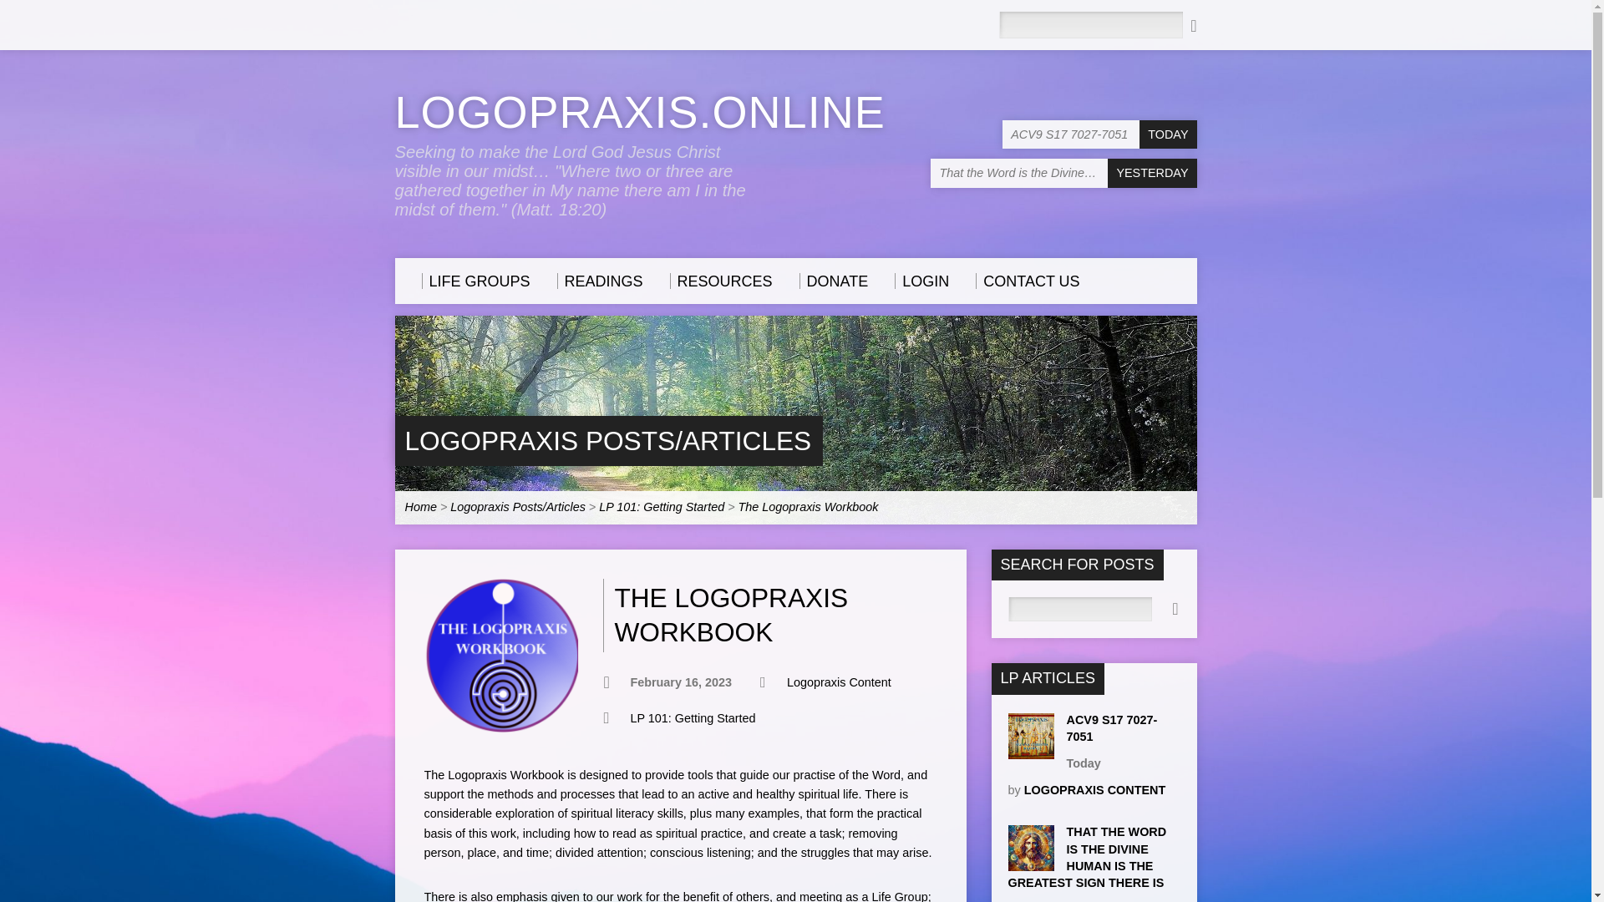 Image resolution: width=1604 pixels, height=902 pixels. I want to click on Login Details, so click(922, 281).